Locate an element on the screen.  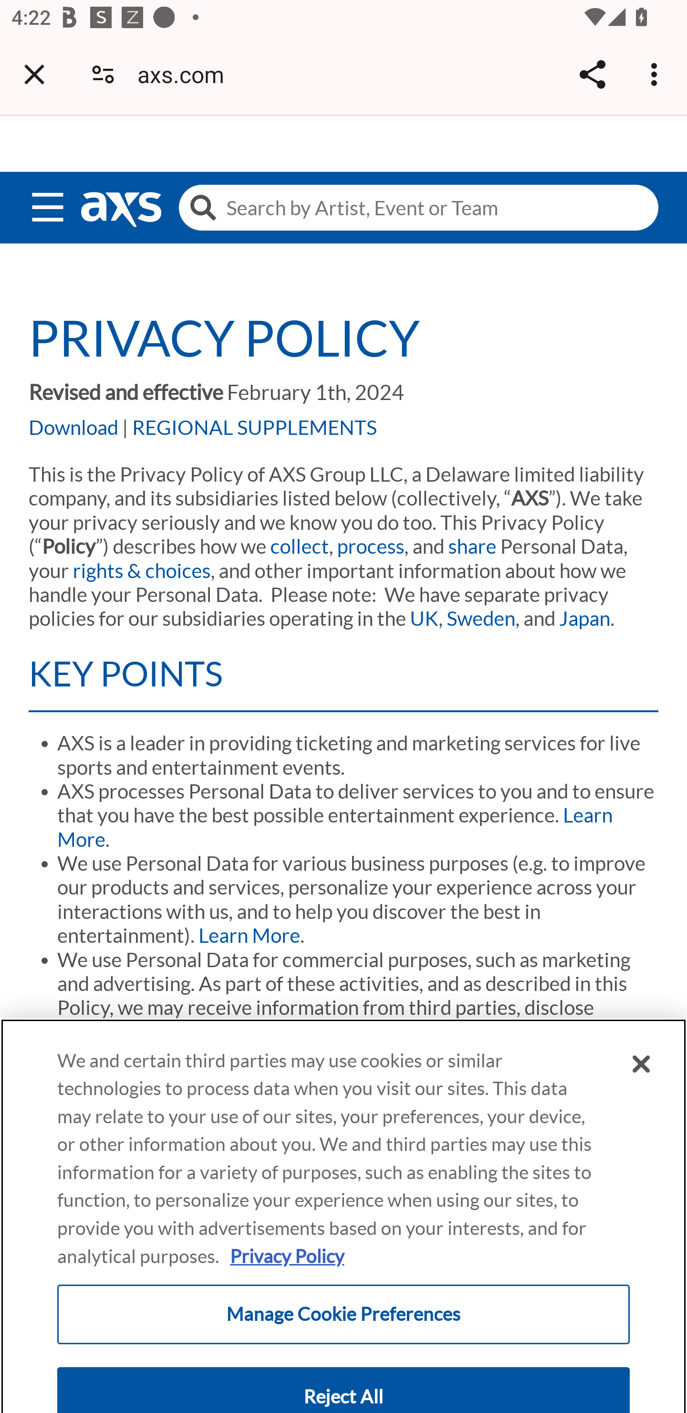
Accept All is located at coordinates (343, 1388).